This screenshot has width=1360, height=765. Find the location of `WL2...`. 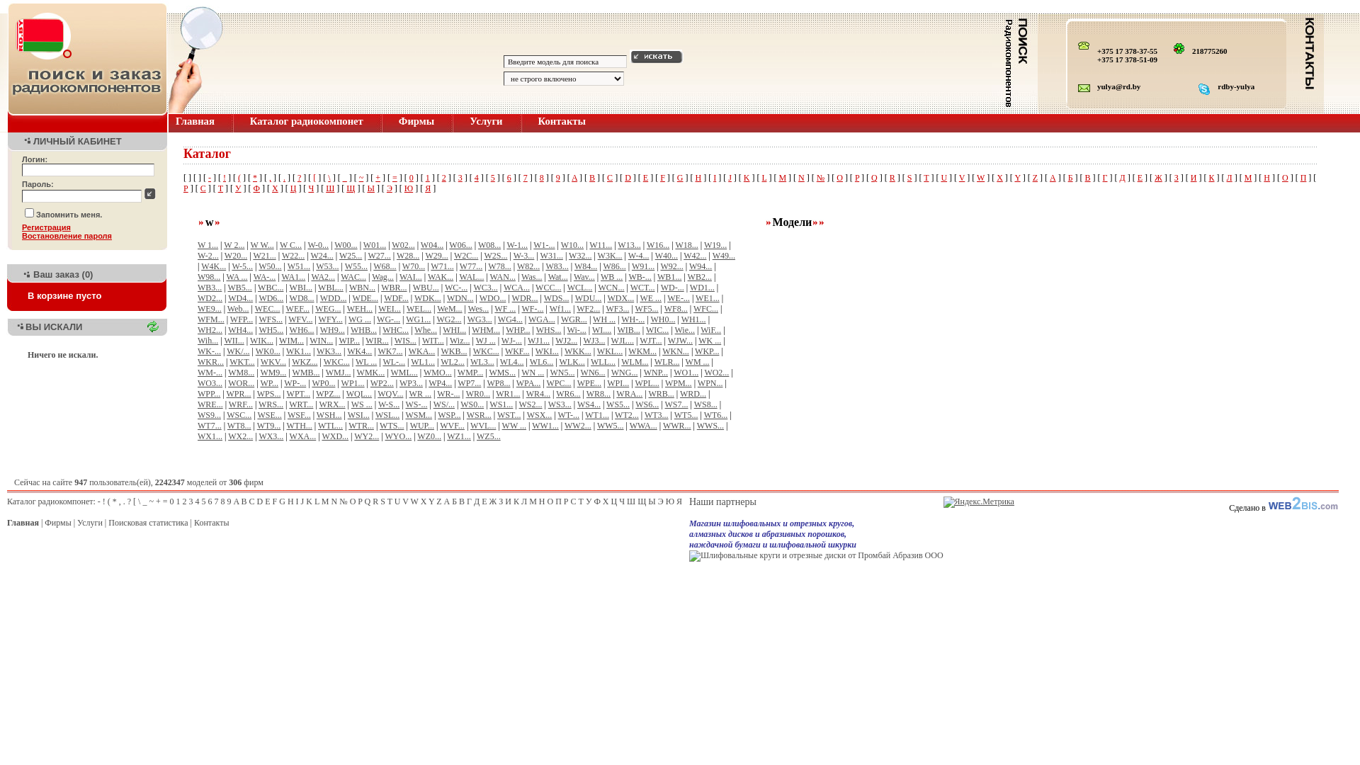

WL2... is located at coordinates (453, 362).